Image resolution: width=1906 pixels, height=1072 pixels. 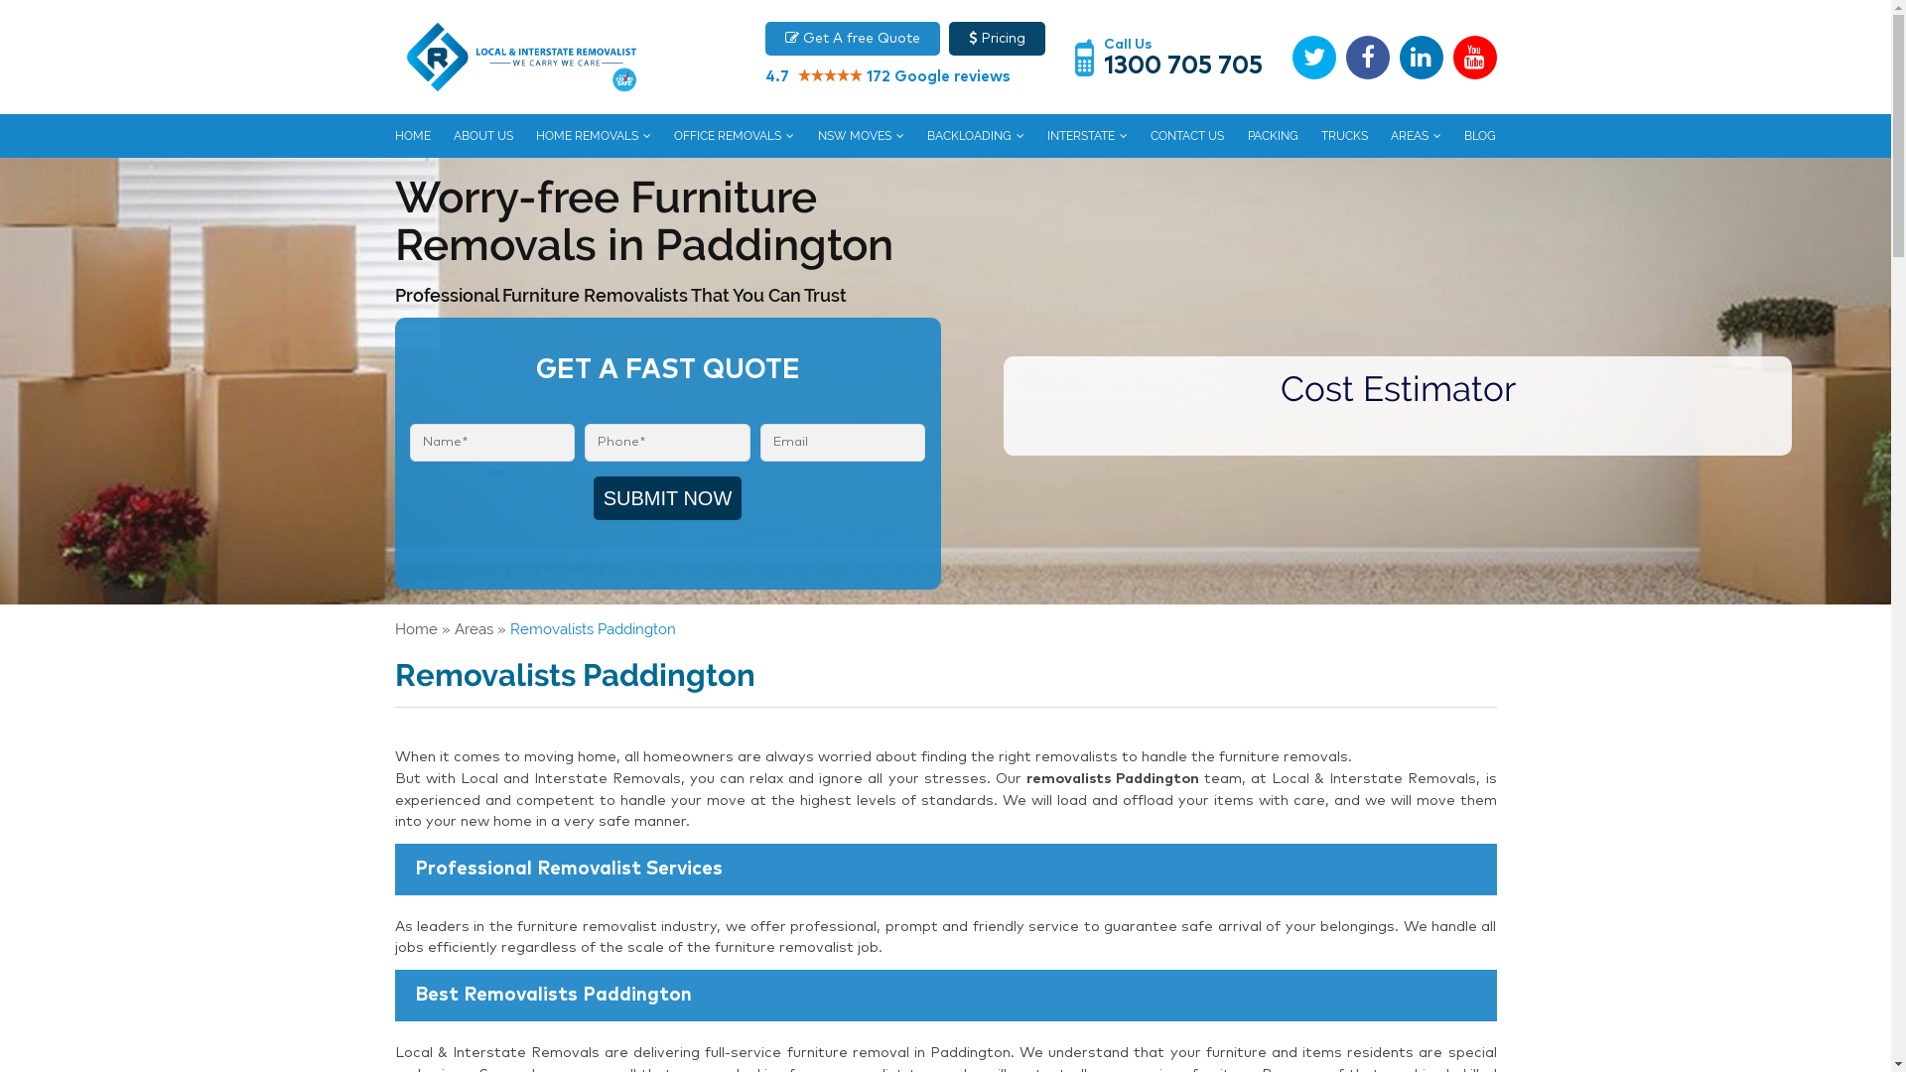 What do you see at coordinates (976, 136) in the screenshot?
I see `BACKLOADING` at bounding box center [976, 136].